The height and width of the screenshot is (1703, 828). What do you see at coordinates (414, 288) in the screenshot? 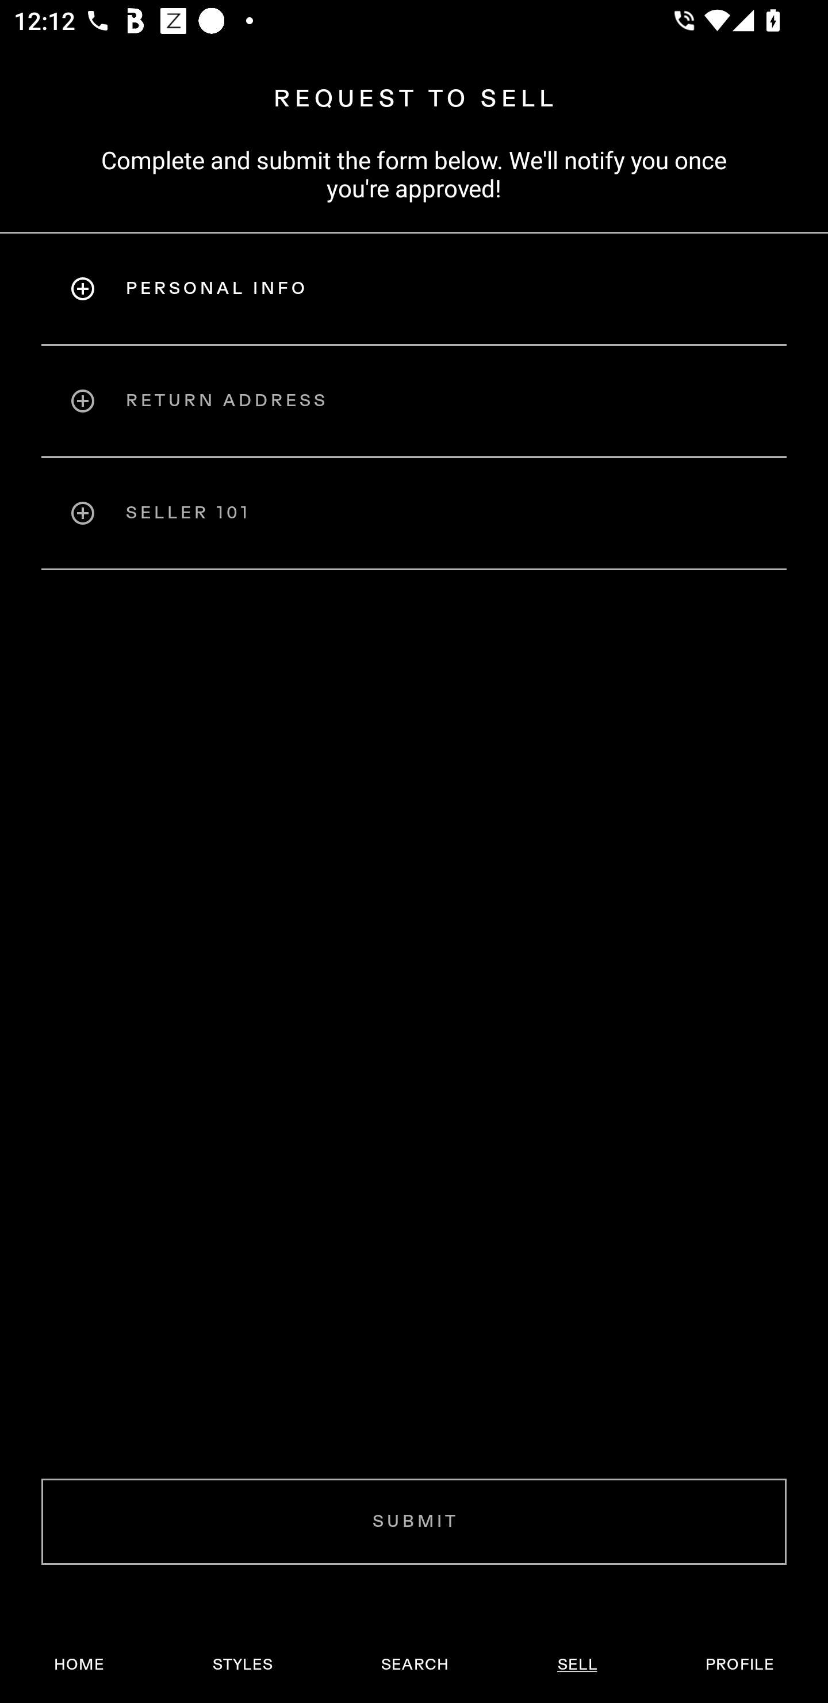
I see `PERSONAL INFO` at bounding box center [414, 288].